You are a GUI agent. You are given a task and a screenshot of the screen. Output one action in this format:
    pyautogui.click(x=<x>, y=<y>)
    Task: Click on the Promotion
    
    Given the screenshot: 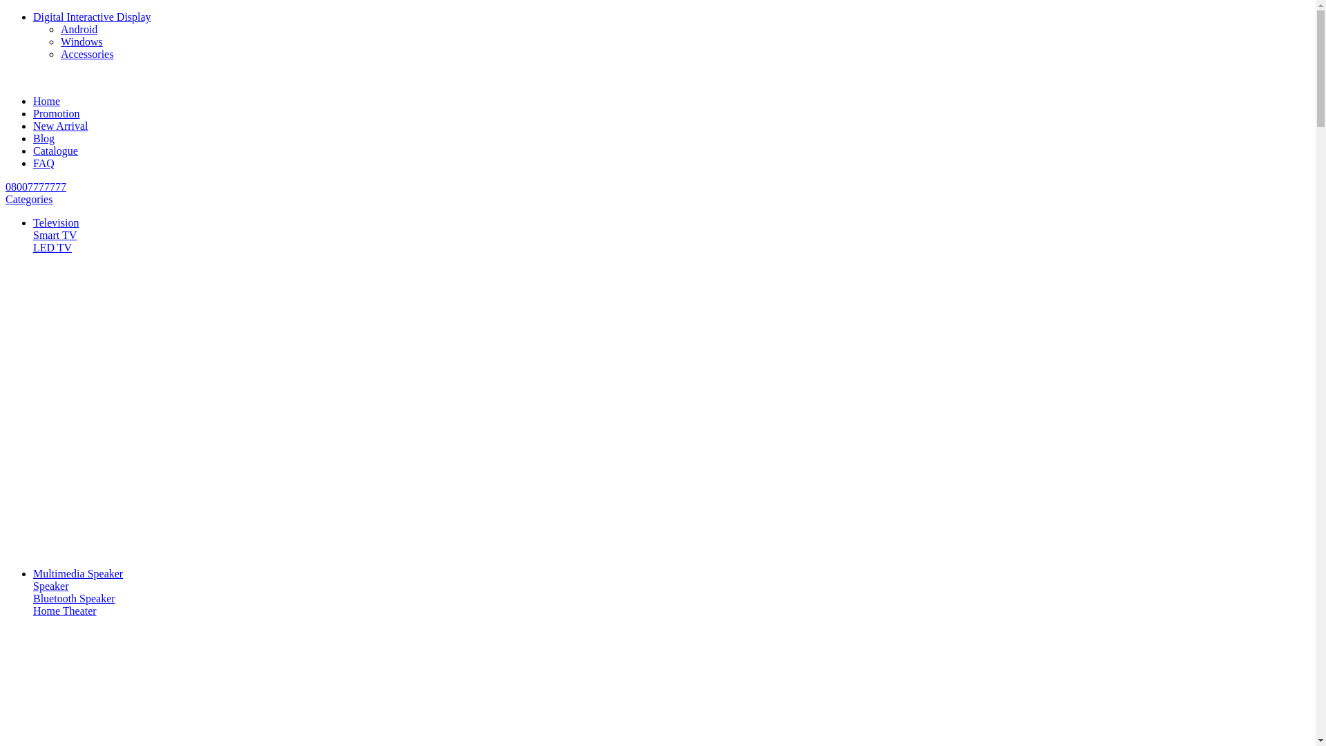 What is the action you would take?
    pyautogui.click(x=57, y=113)
    